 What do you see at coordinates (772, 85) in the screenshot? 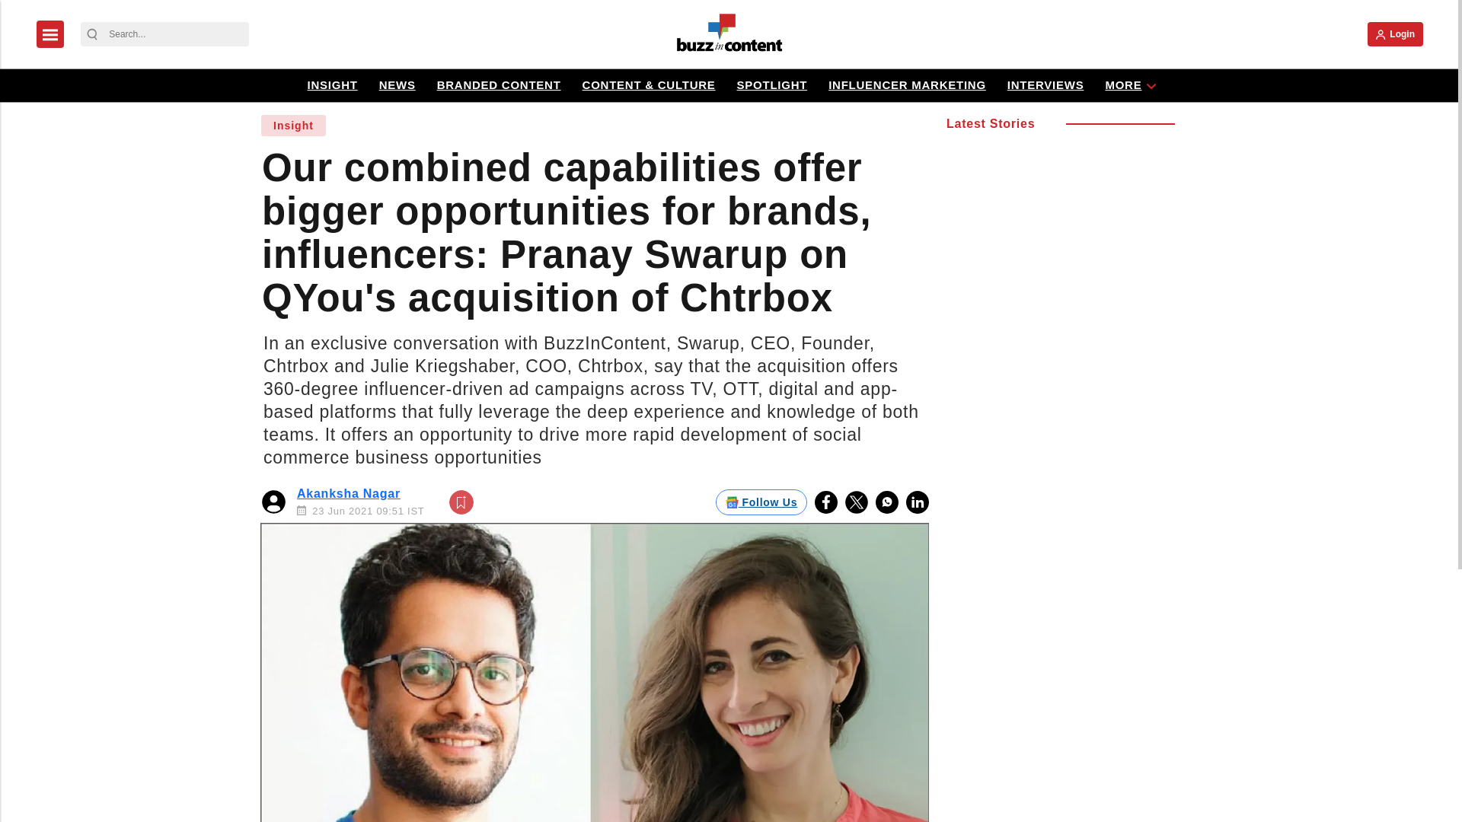
I see `SPOTLIGHT` at bounding box center [772, 85].